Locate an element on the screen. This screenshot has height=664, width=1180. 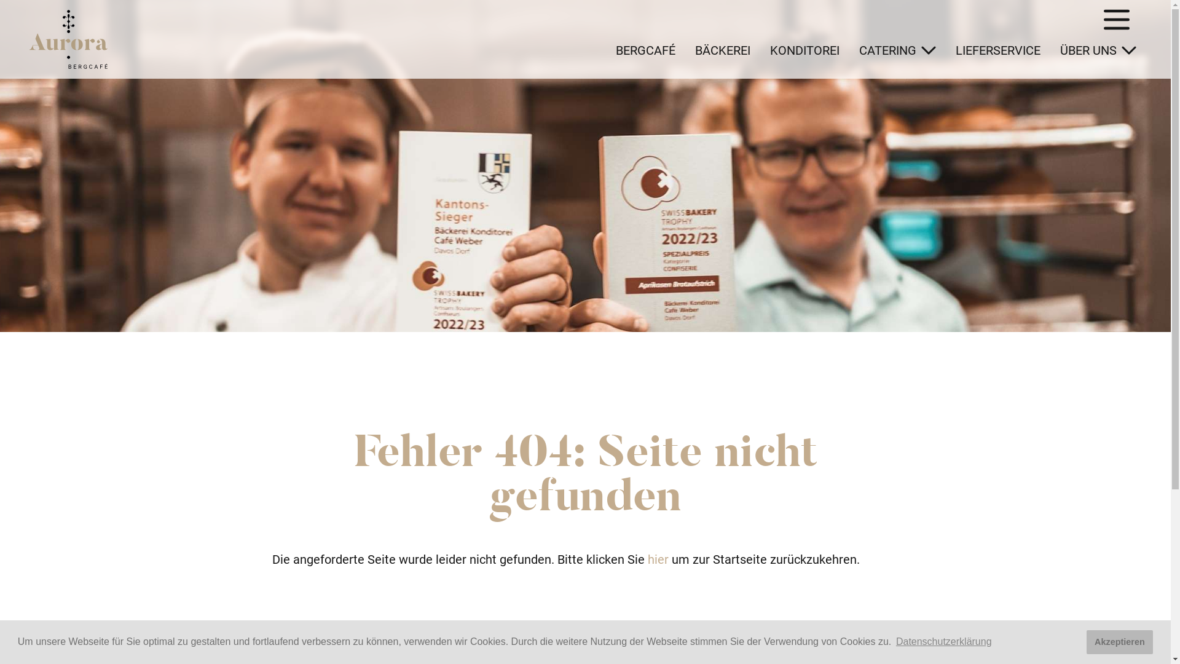
focuspoint testpicture is located at coordinates (585, 166).